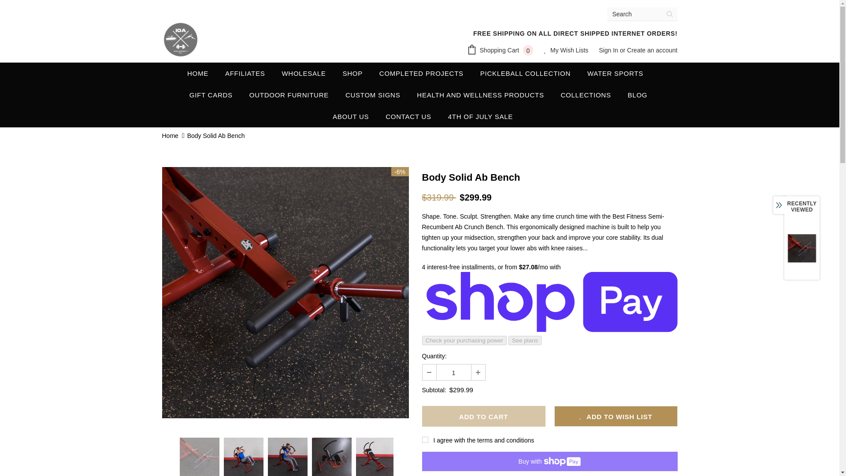  I want to click on WATER SPORTS, so click(615, 73).